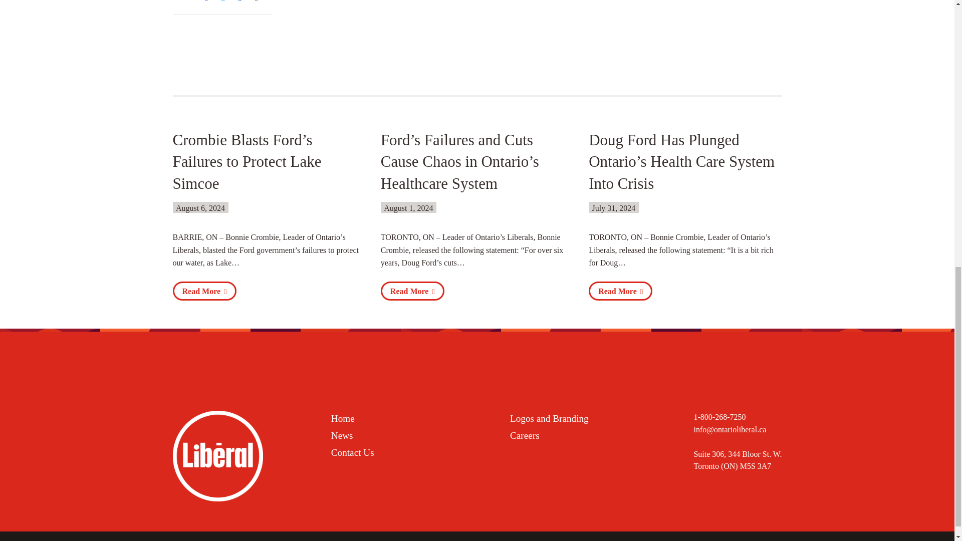  I want to click on Send by email, so click(259, 2).